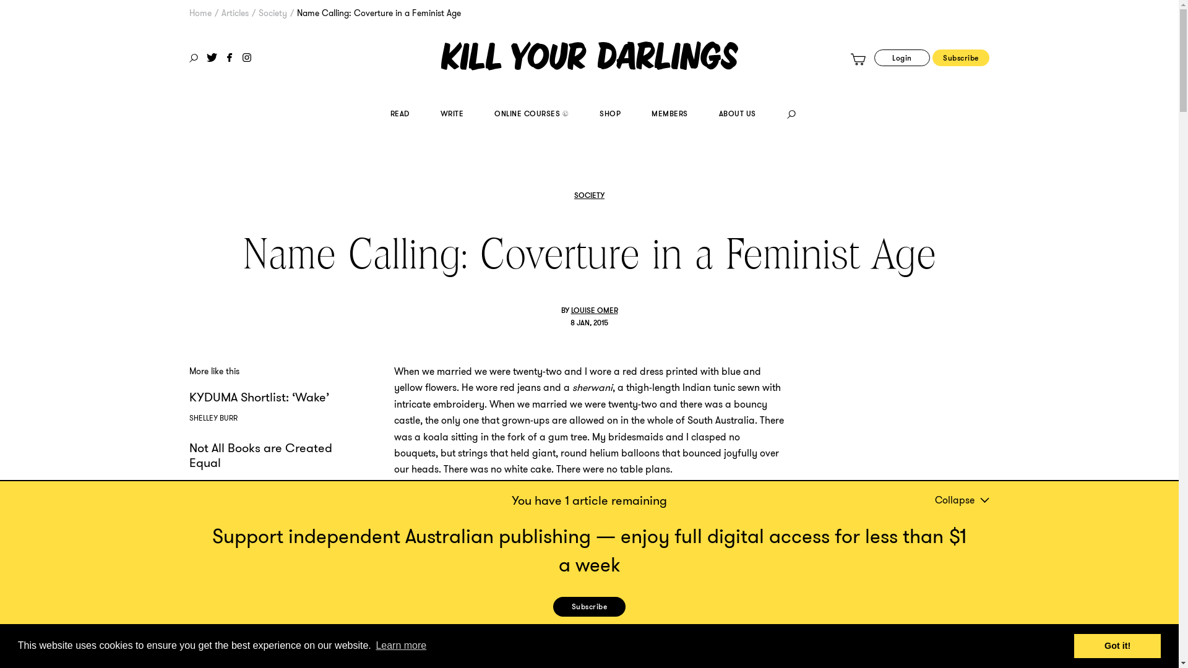 The width and height of the screenshot is (1188, 668). What do you see at coordinates (594, 310) in the screenshot?
I see `LOUISE OMER` at bounding box center [594, 310].